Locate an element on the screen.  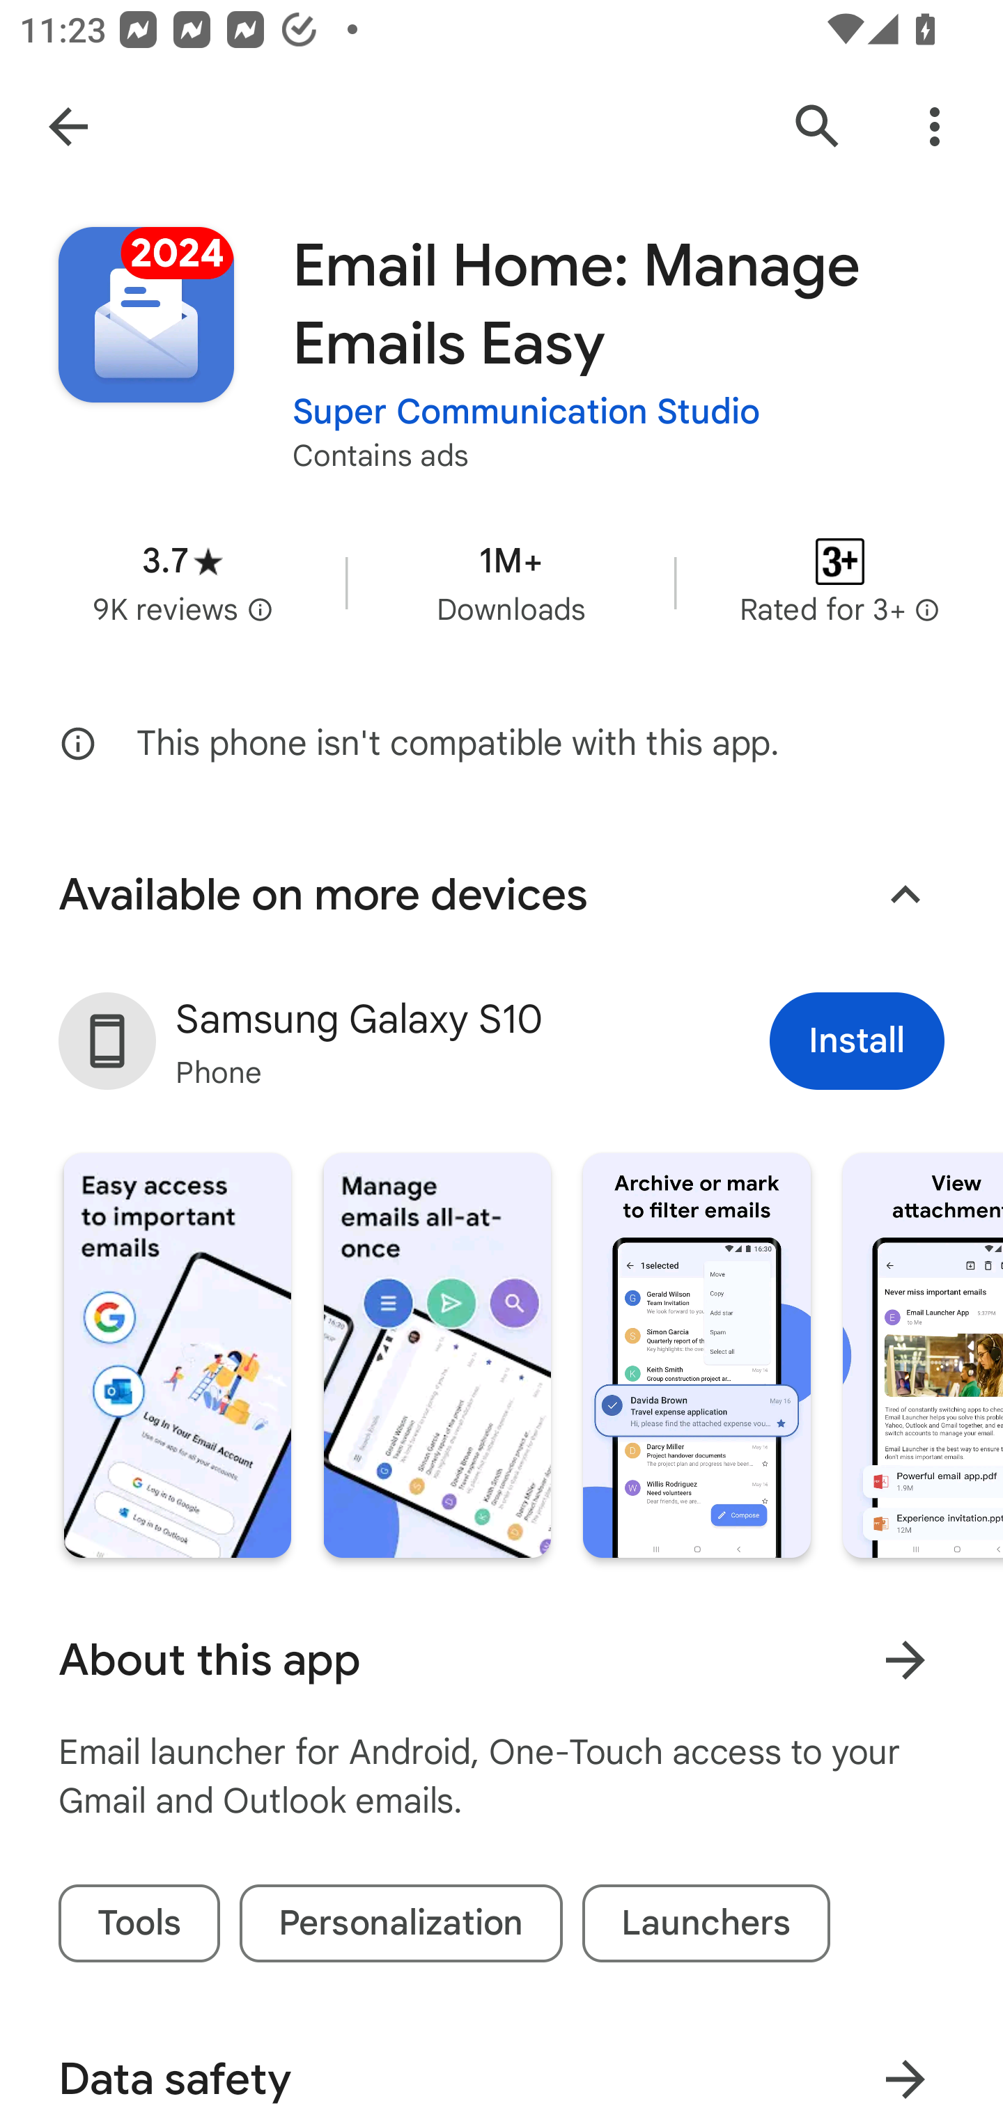
More Options is located at coordinates (935, 127).